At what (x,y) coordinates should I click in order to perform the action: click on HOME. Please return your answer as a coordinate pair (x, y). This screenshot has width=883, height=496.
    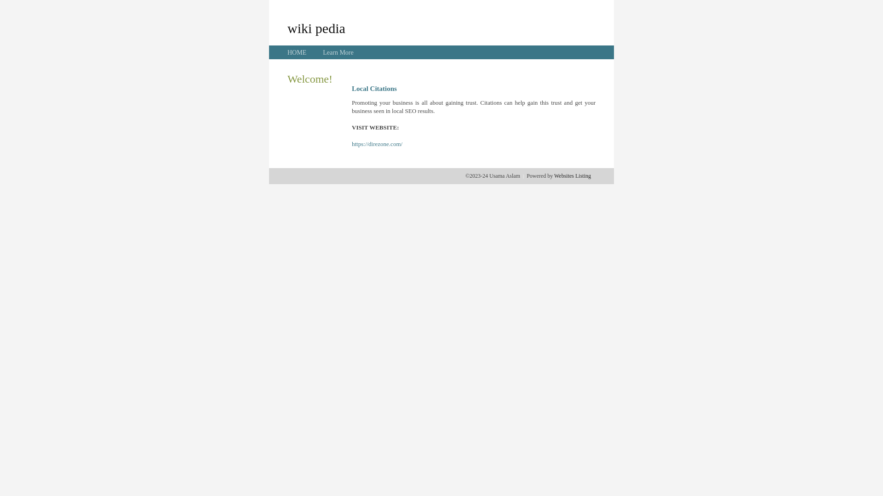
    Looking at the image, I should click on (297, 52).